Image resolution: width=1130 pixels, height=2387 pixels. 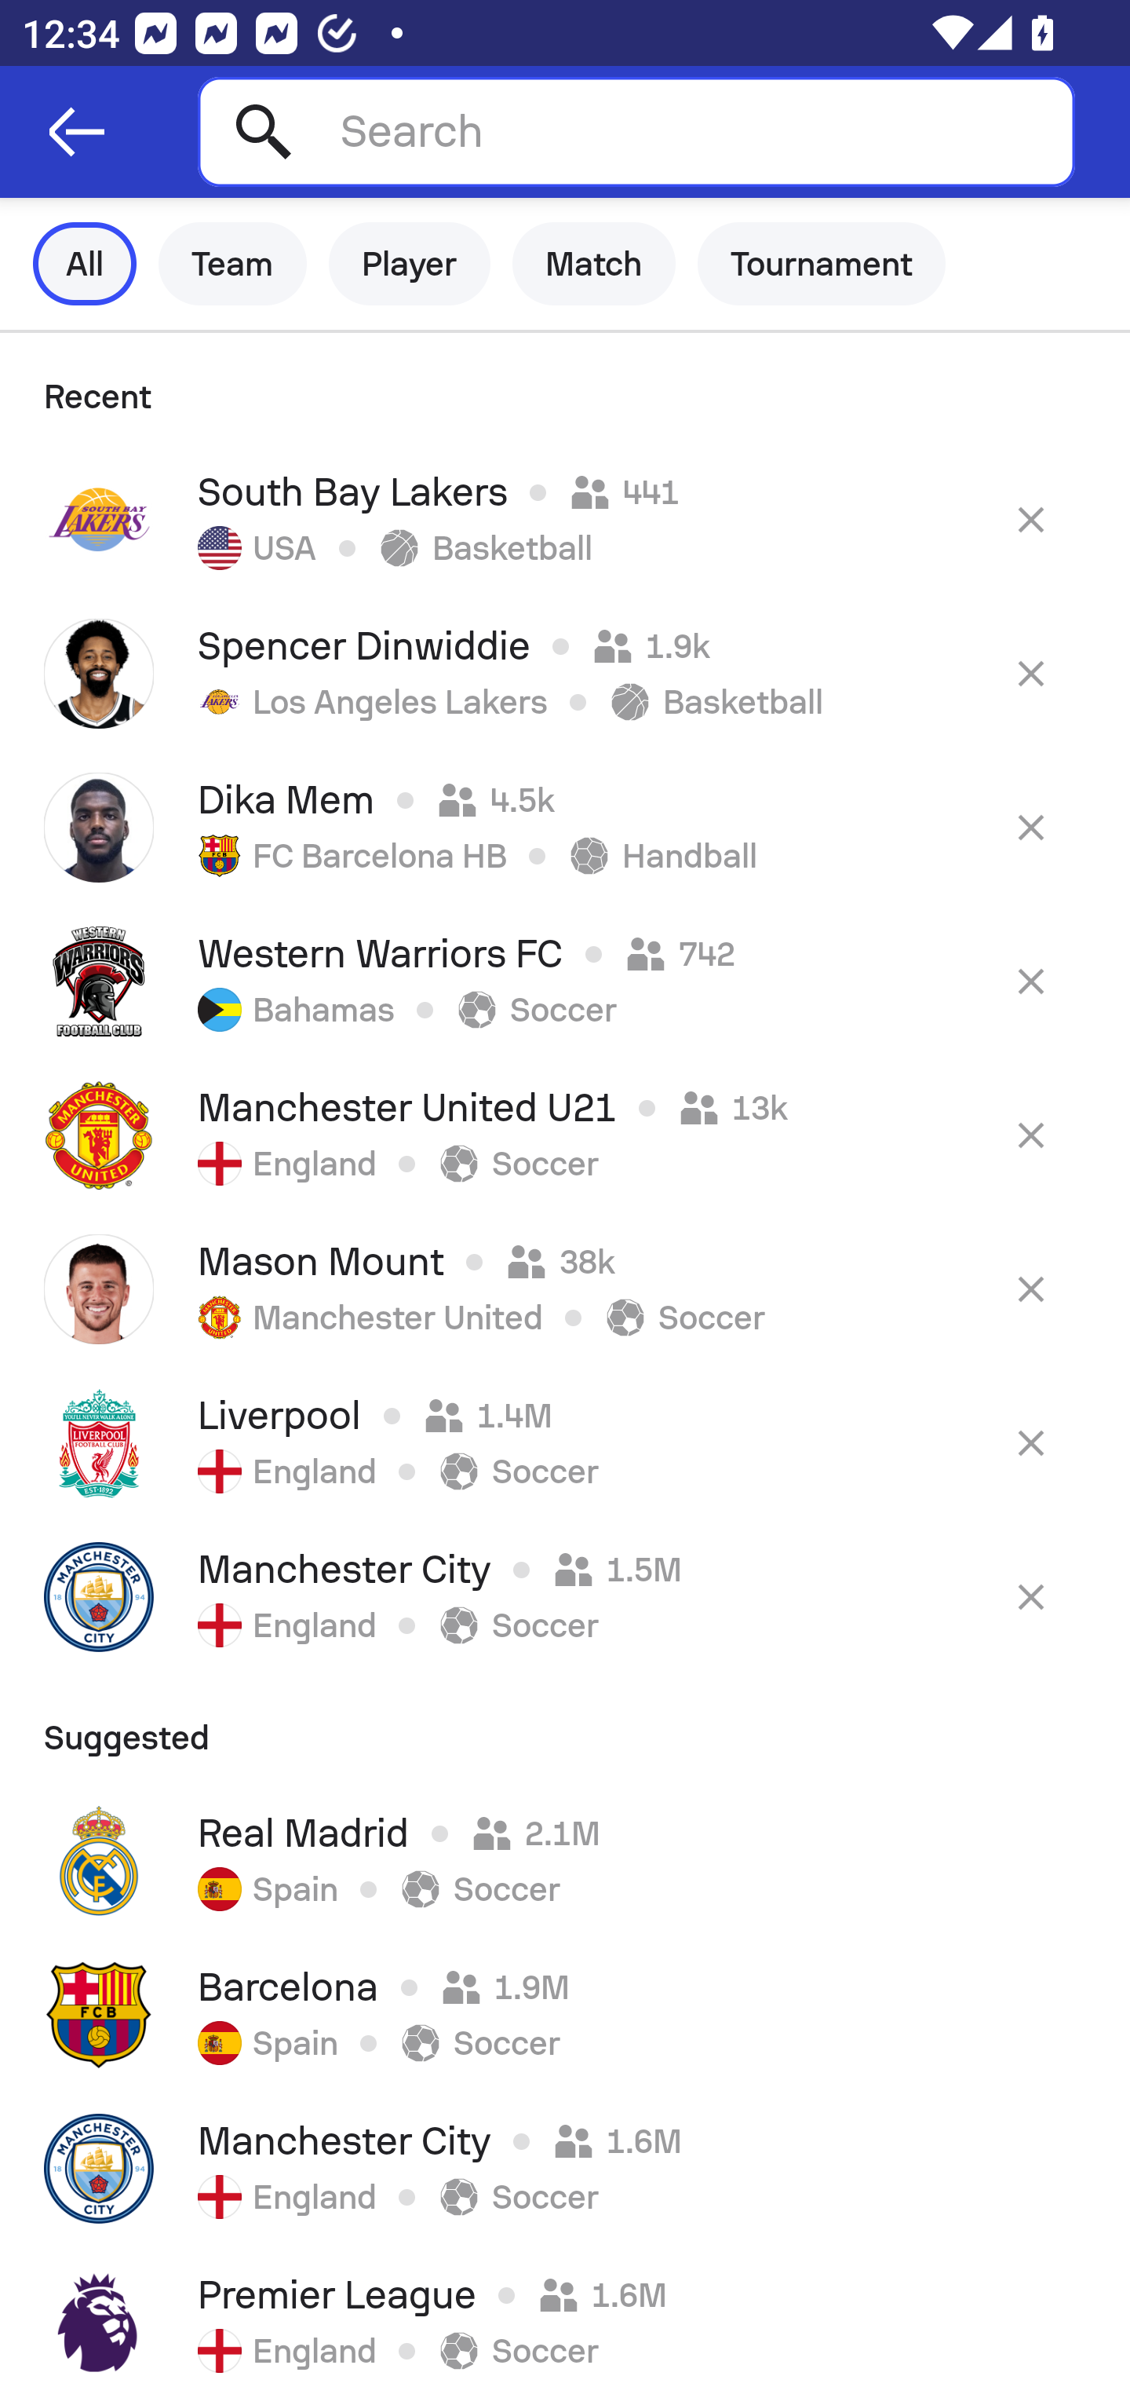 I want to click on Recent, so click(x=565, y=388).